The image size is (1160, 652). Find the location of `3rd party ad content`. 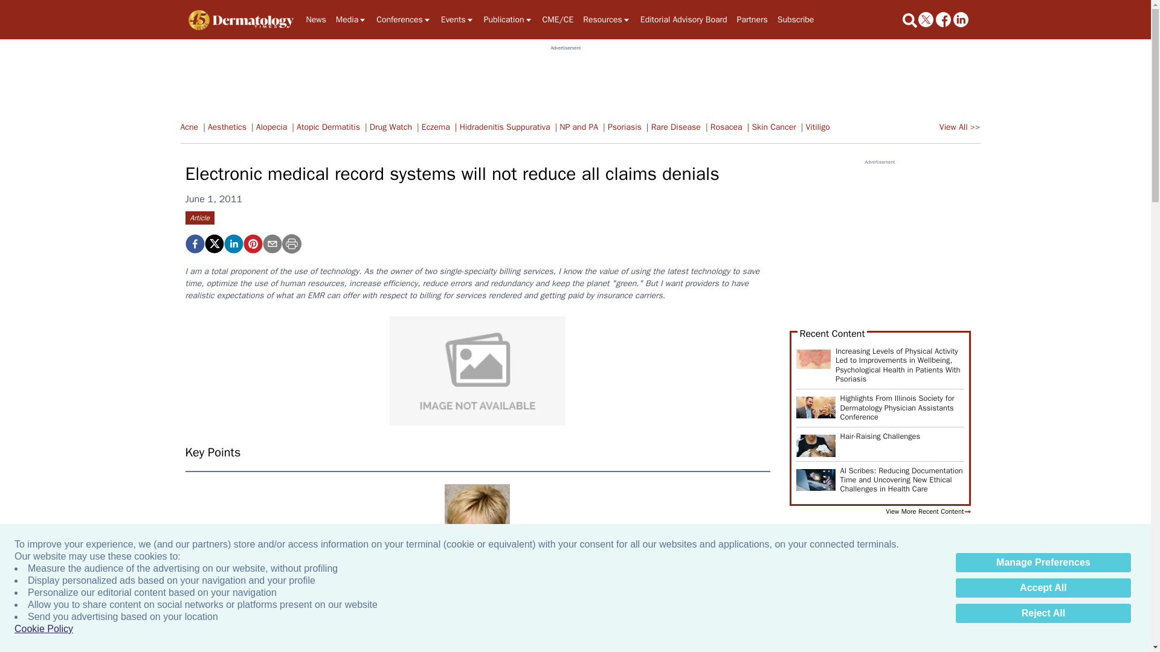

3rd party ad content is located at coordinates (565, 78).